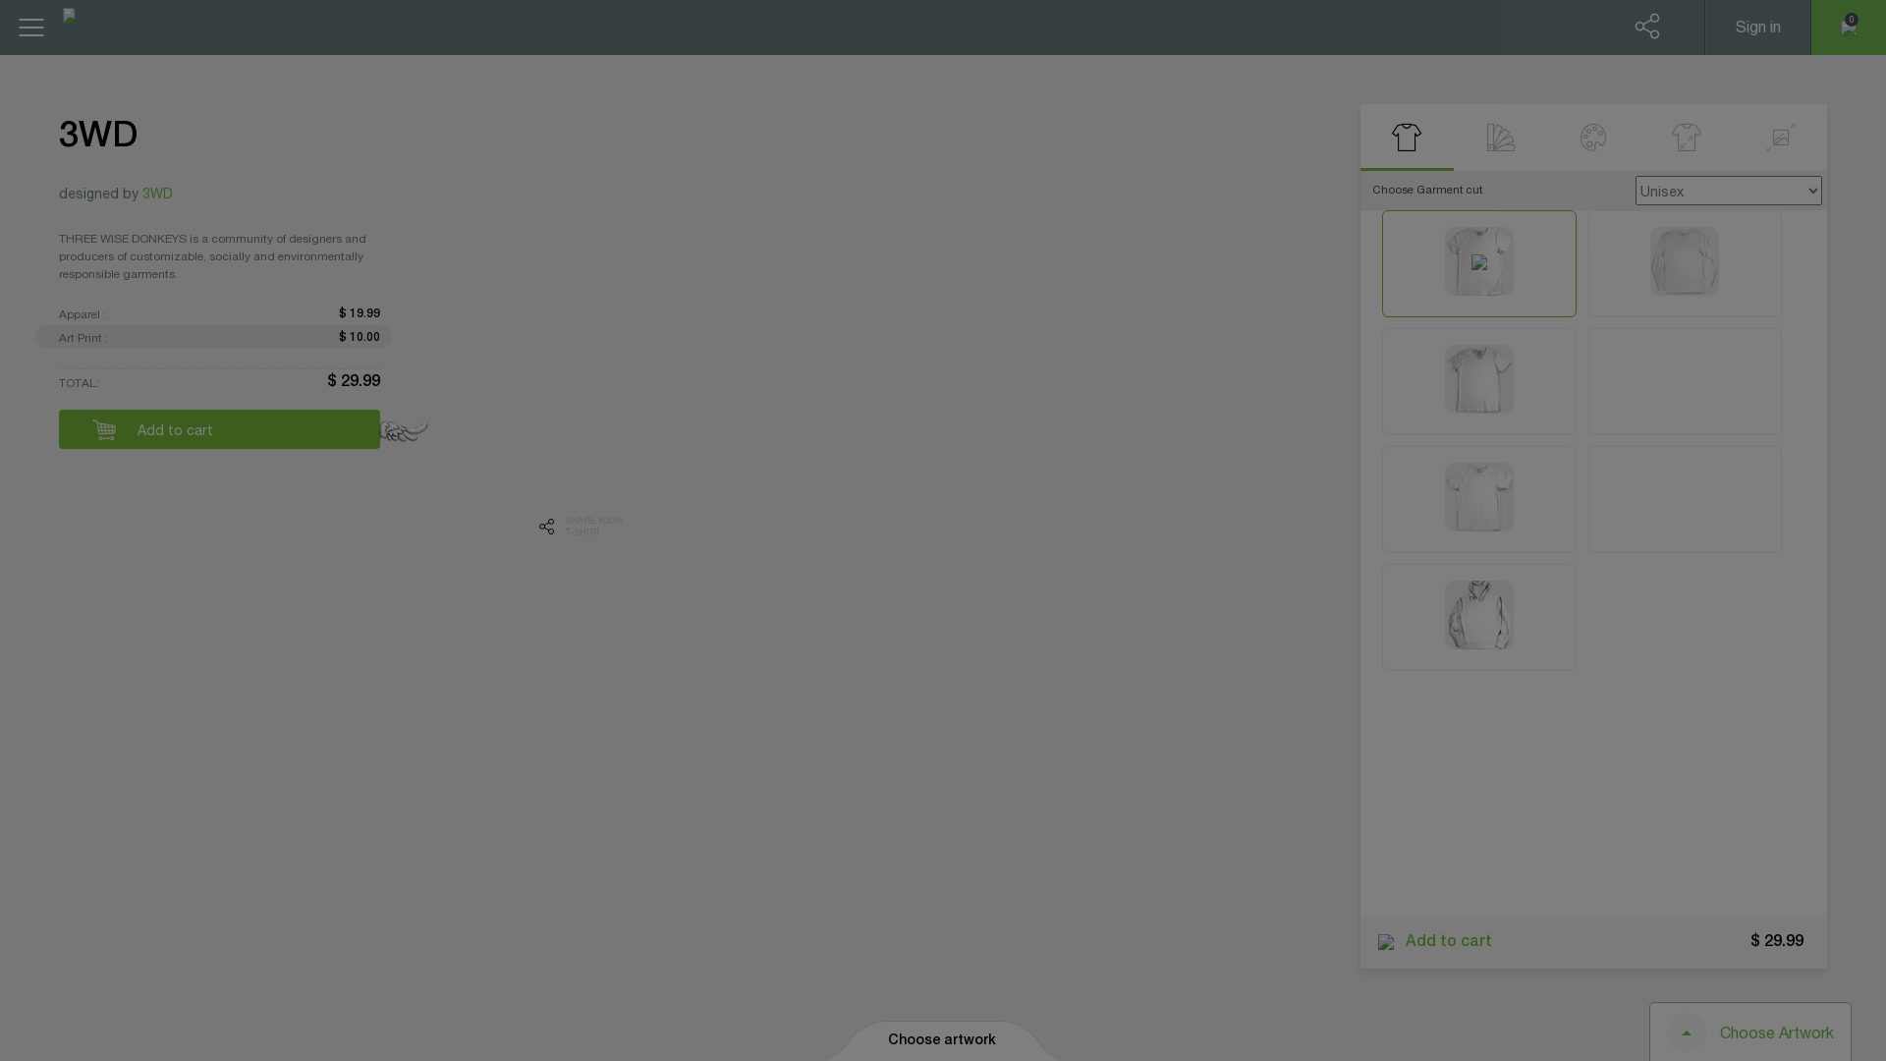 Image resolution: width=1886 pixels, height=1061 pixels. I want to click on Add to cart, so click(220, 429).